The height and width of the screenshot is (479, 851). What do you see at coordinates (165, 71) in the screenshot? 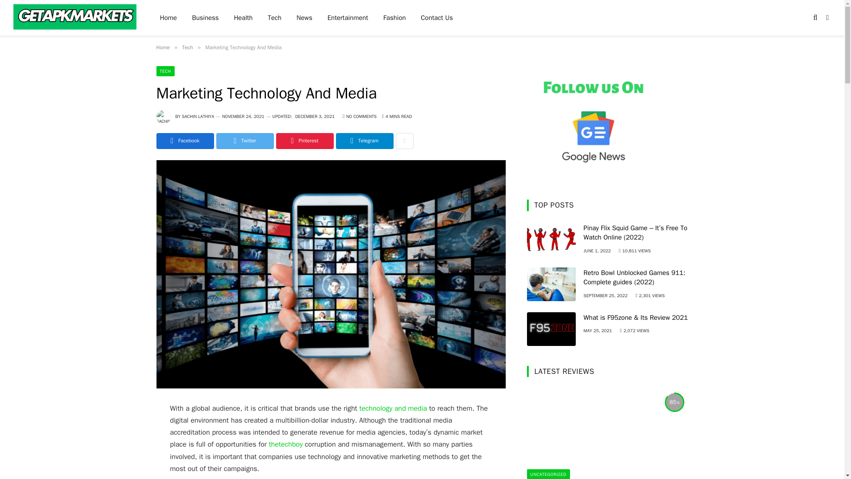
I see `TECH` at bounding box center [165, 71].